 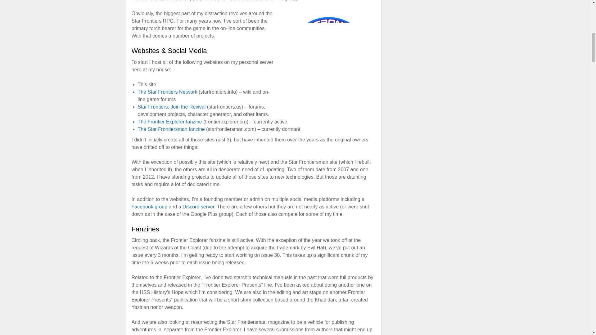 What do you see at coordinates (171, 129) in the screenshot?
I see `The Star Frontiersman fanzine` at bounding box center [171, 129].